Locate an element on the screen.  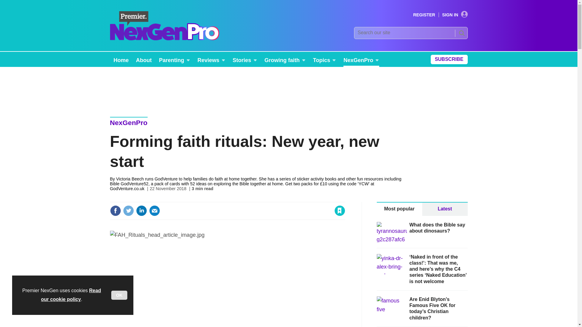
Parenting is located at coordinates (175, 59).